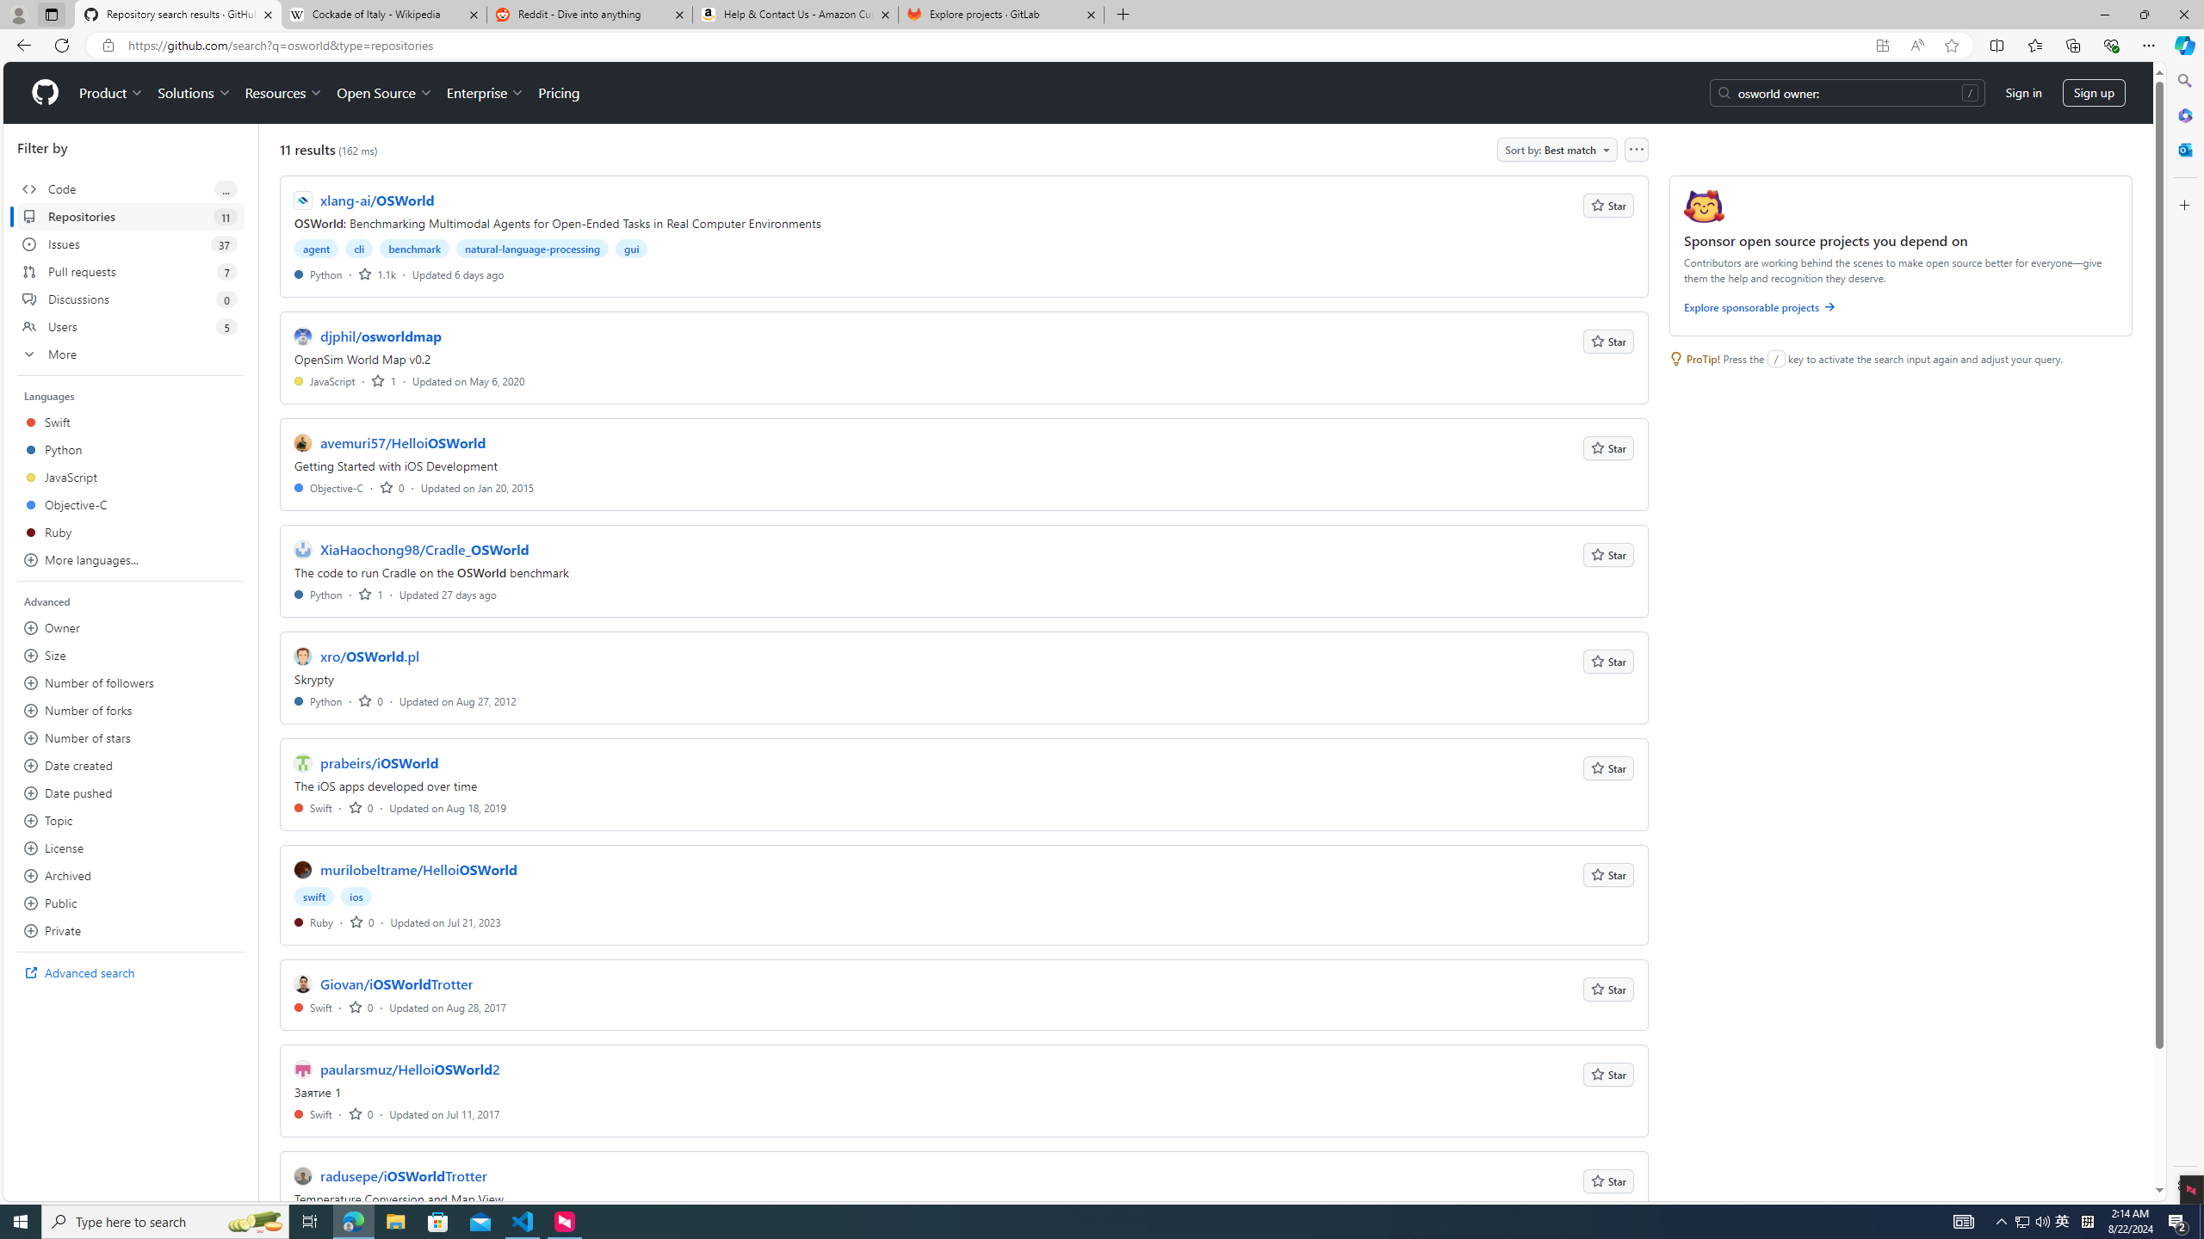  What do you see at coordinates (1882, 46) in the screenshot?
I see `App available. Install GitHub` at bounding box center [1882, 46].